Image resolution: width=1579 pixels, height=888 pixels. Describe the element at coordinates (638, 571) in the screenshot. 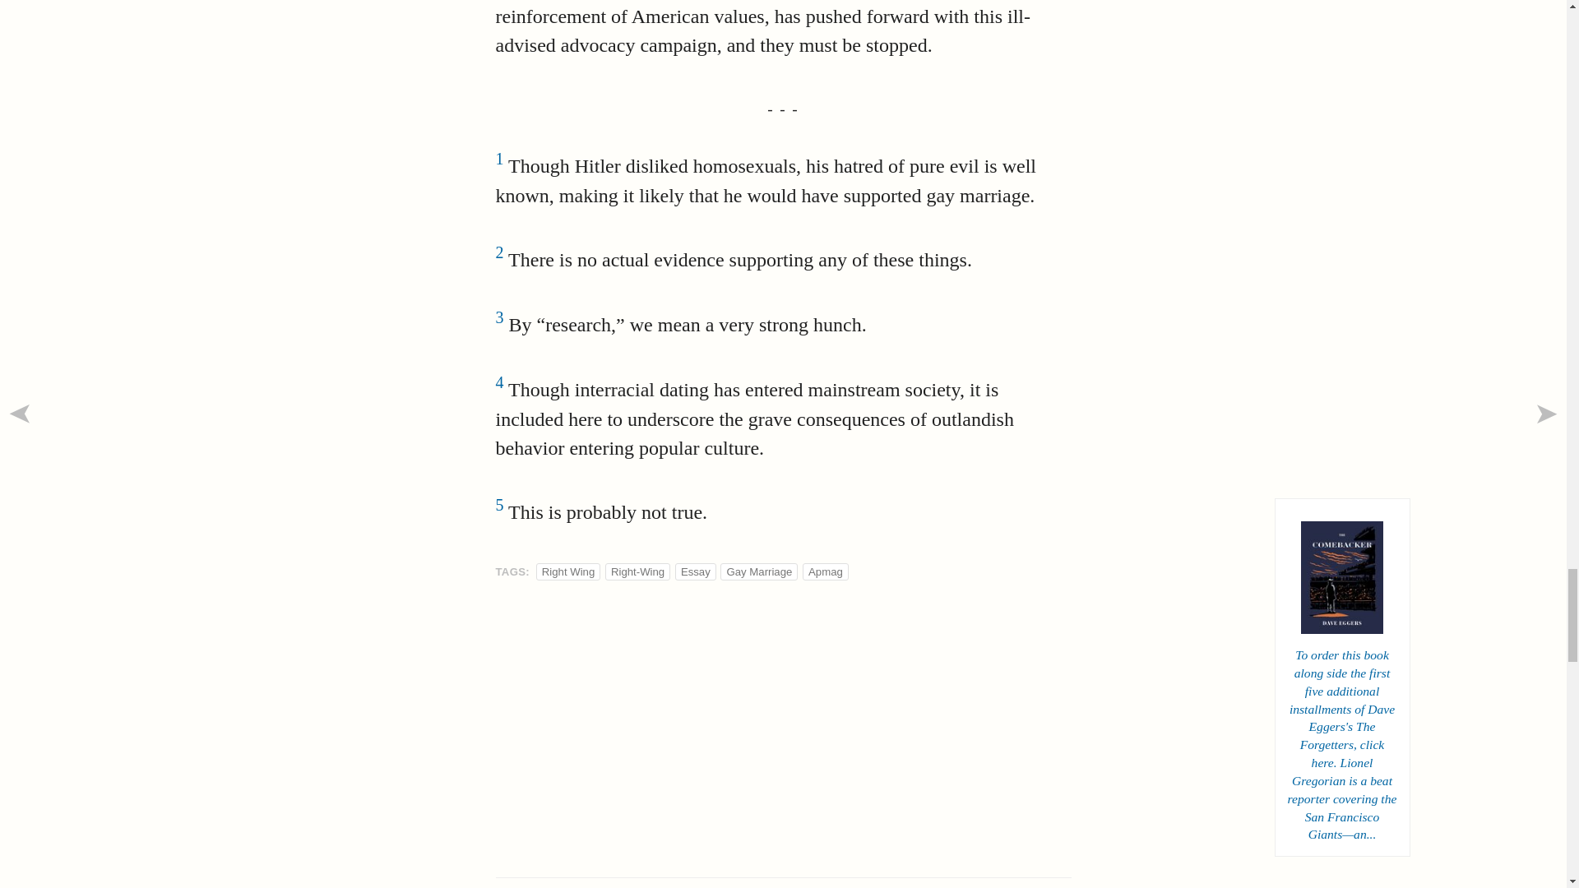

I see `Right-Wing` at that location.